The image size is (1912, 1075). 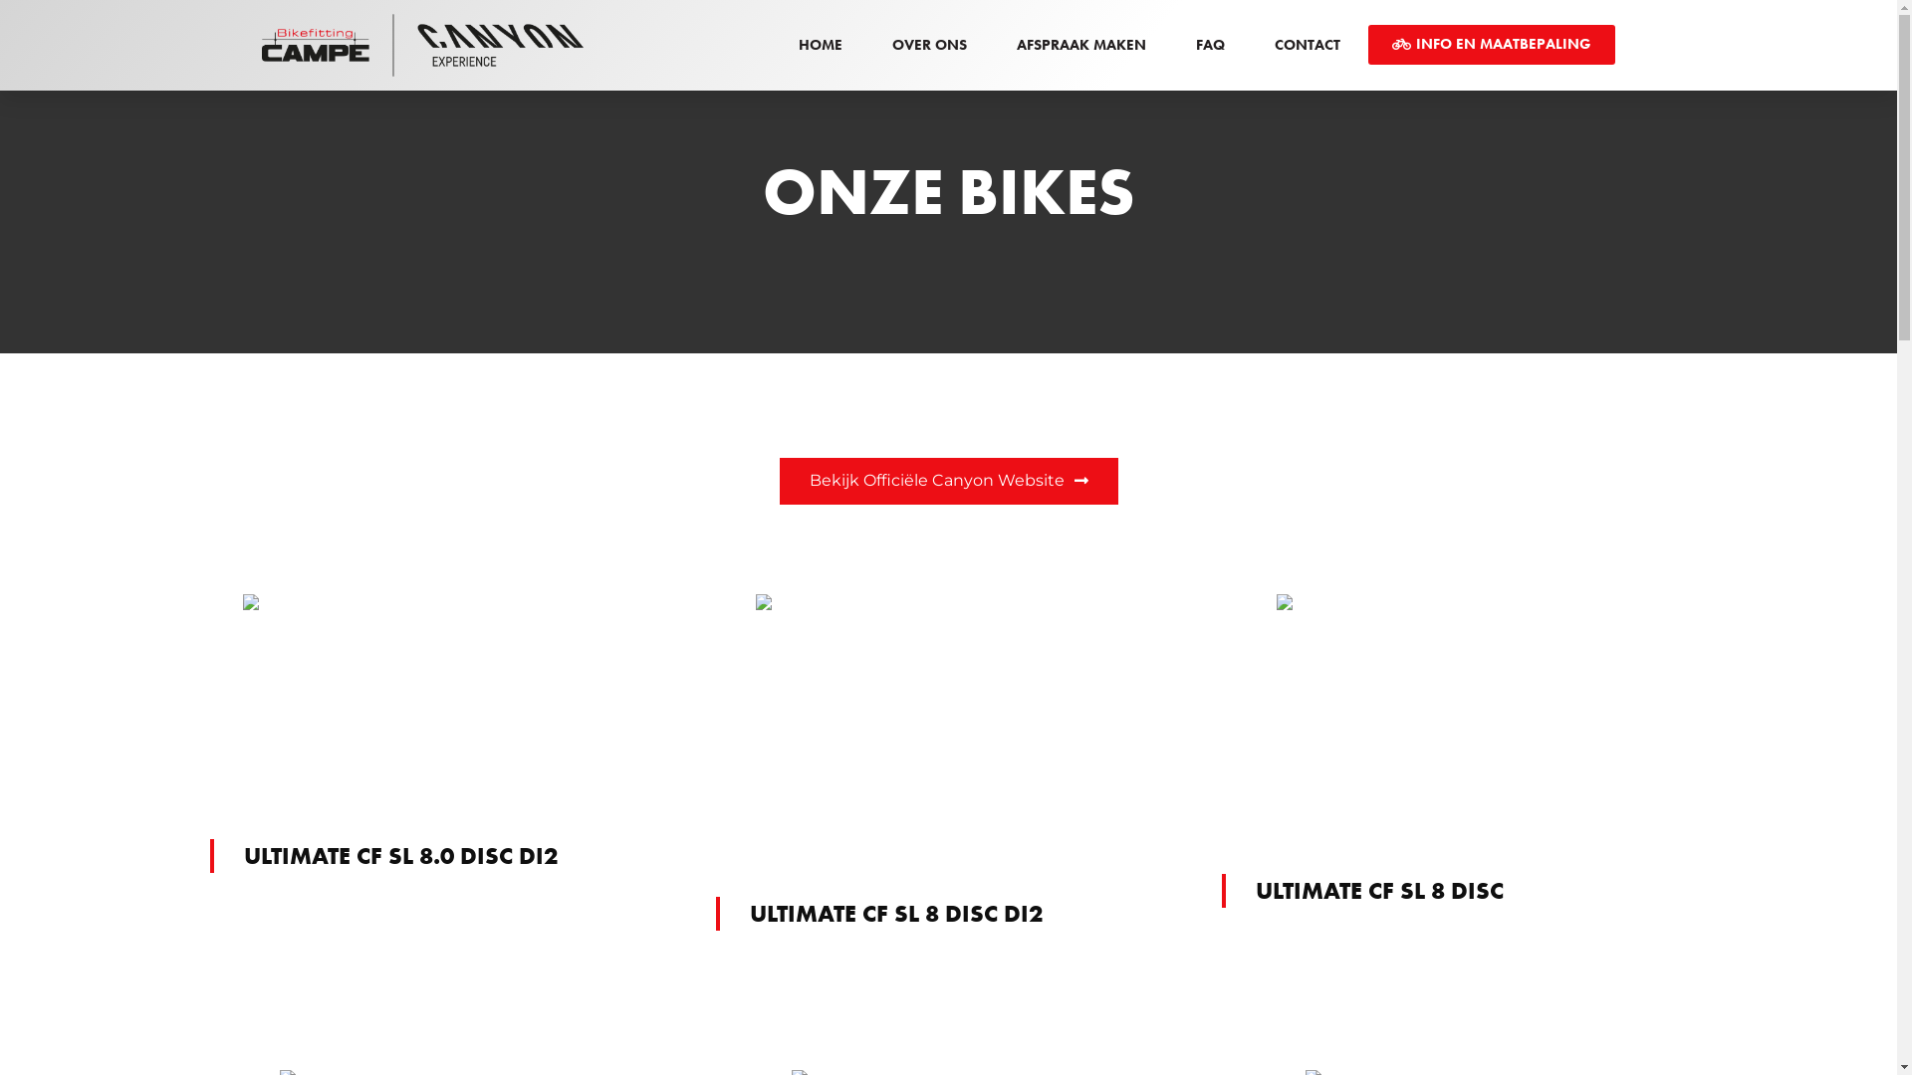 I want to click on CONTACT, so click(x=1308, y=45).